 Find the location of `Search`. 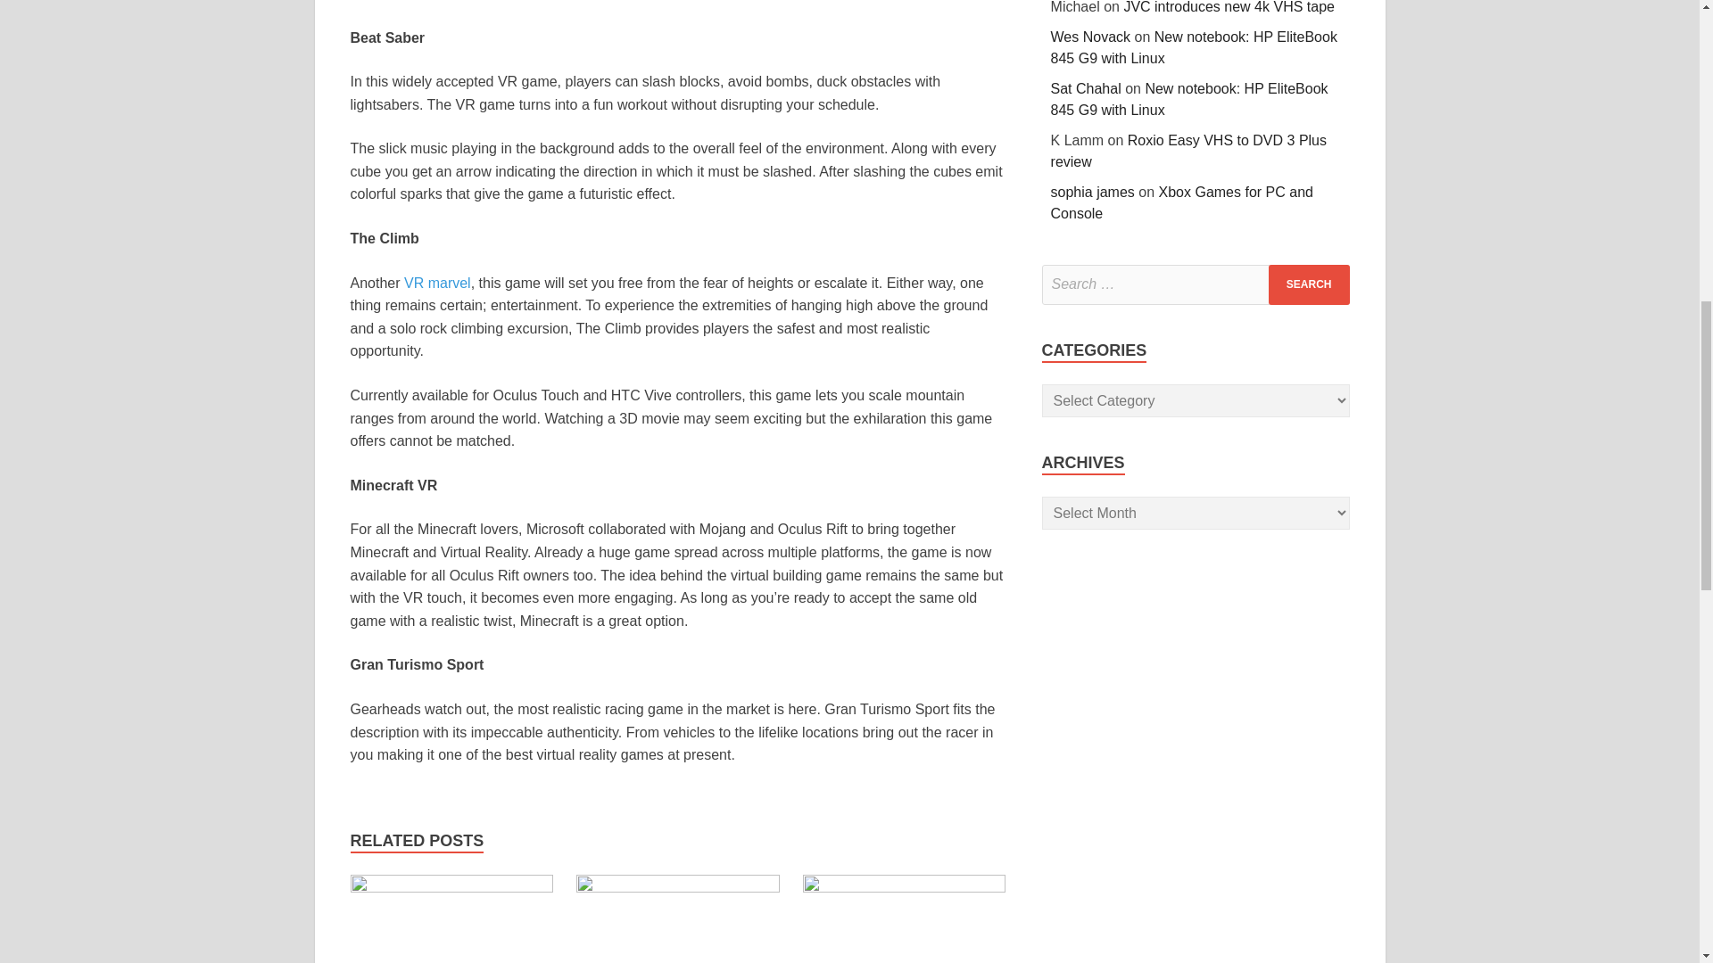

Search is located at coordinates (1309, 285).